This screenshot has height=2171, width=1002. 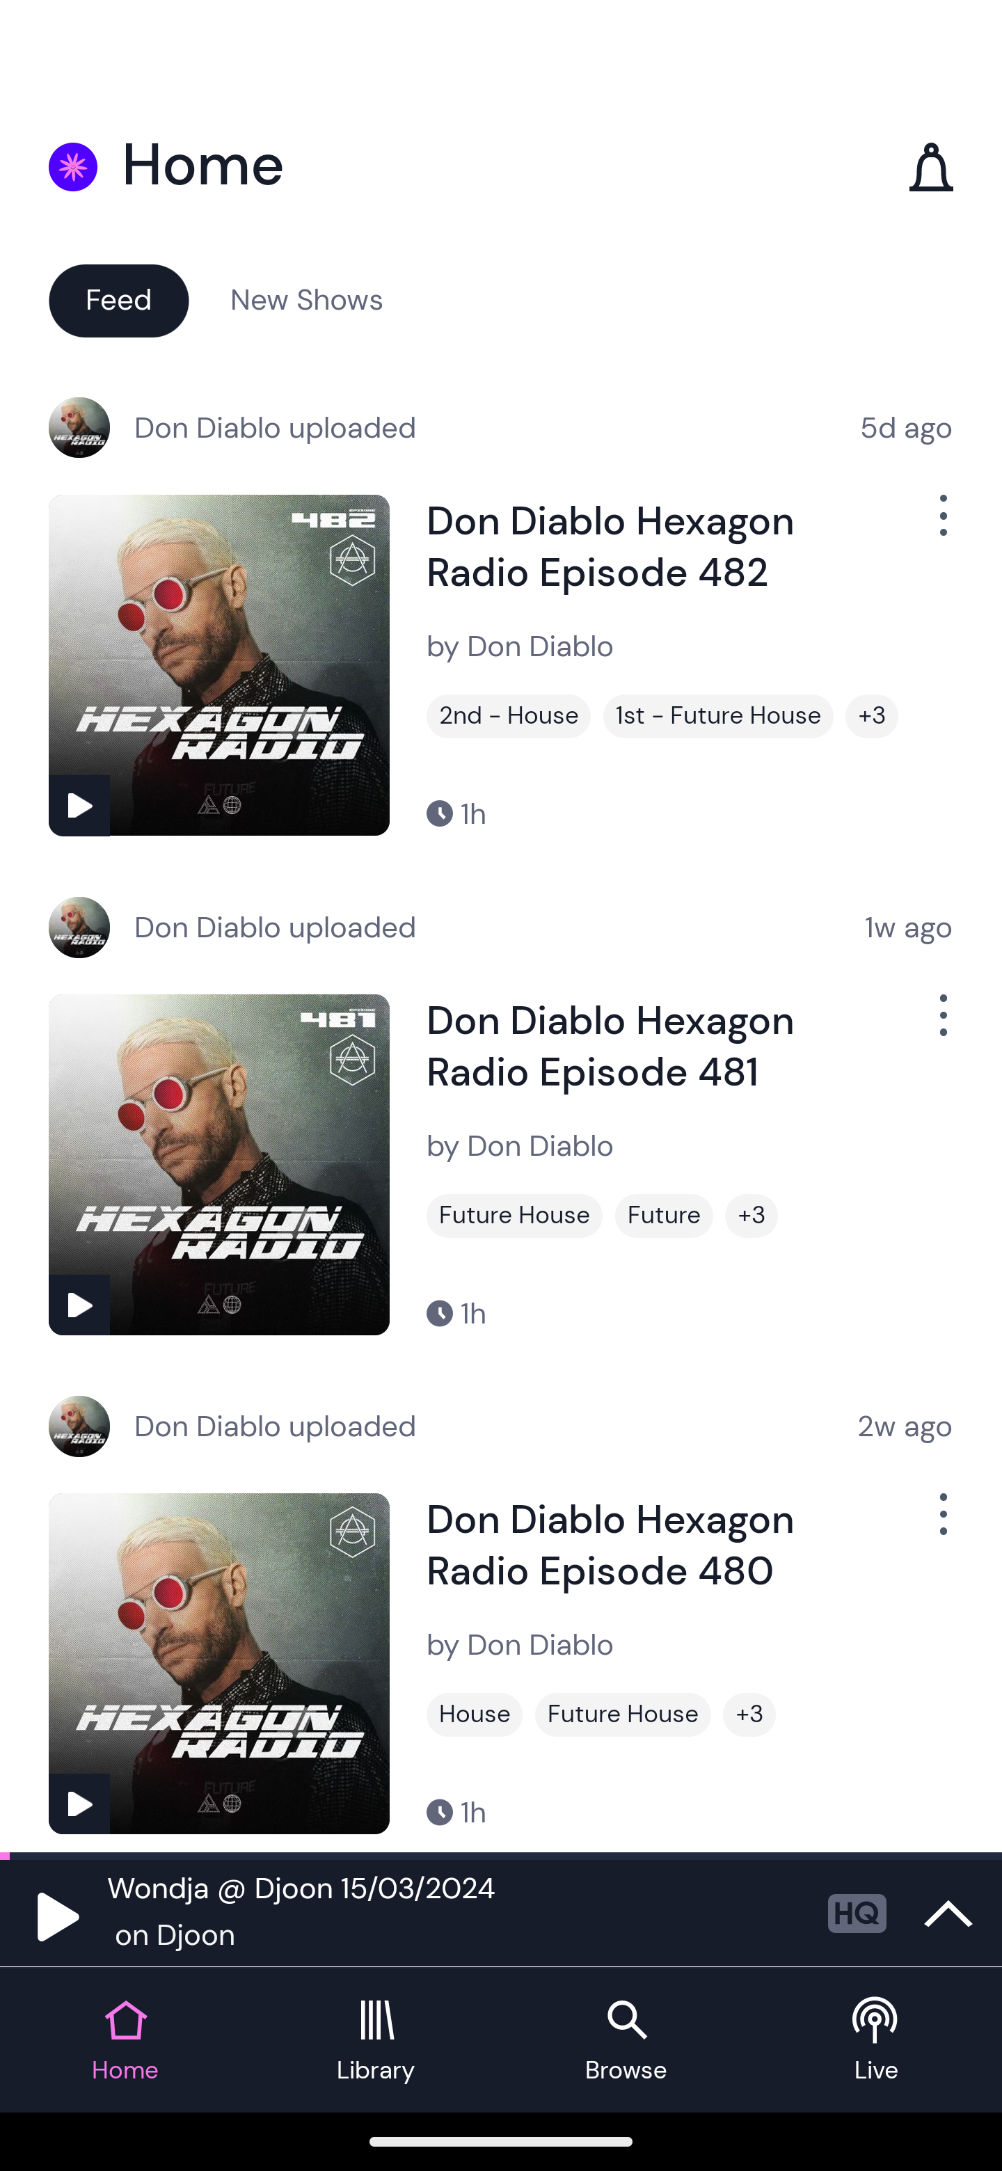 What do you see at coordinates (664, 1216) in the screenshot?
I see `Future` at bounding box center [664, 1216].